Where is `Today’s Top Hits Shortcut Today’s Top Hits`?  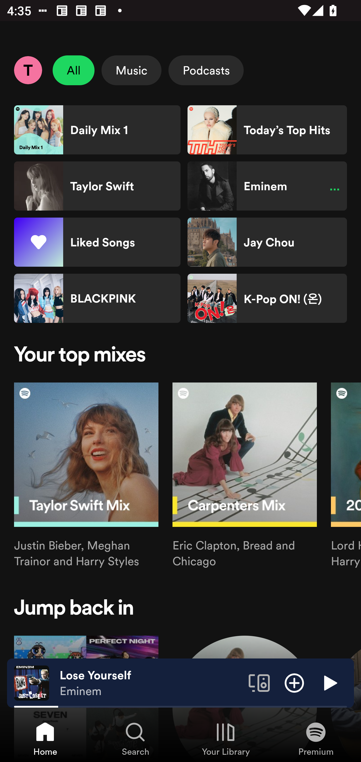
Today’s Top Hits Shortcut Today’s Top Hits is located at coordinates (267, 130).